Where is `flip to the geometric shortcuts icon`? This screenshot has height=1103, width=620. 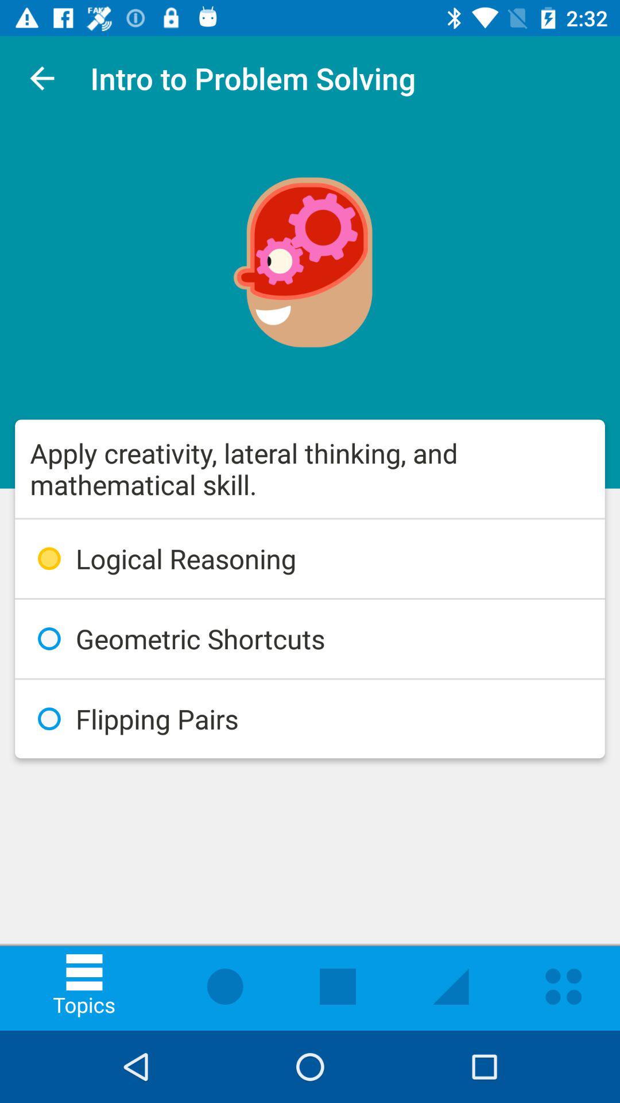 flip to the geometric shortcuts icon is located at coordinates (310, 639).